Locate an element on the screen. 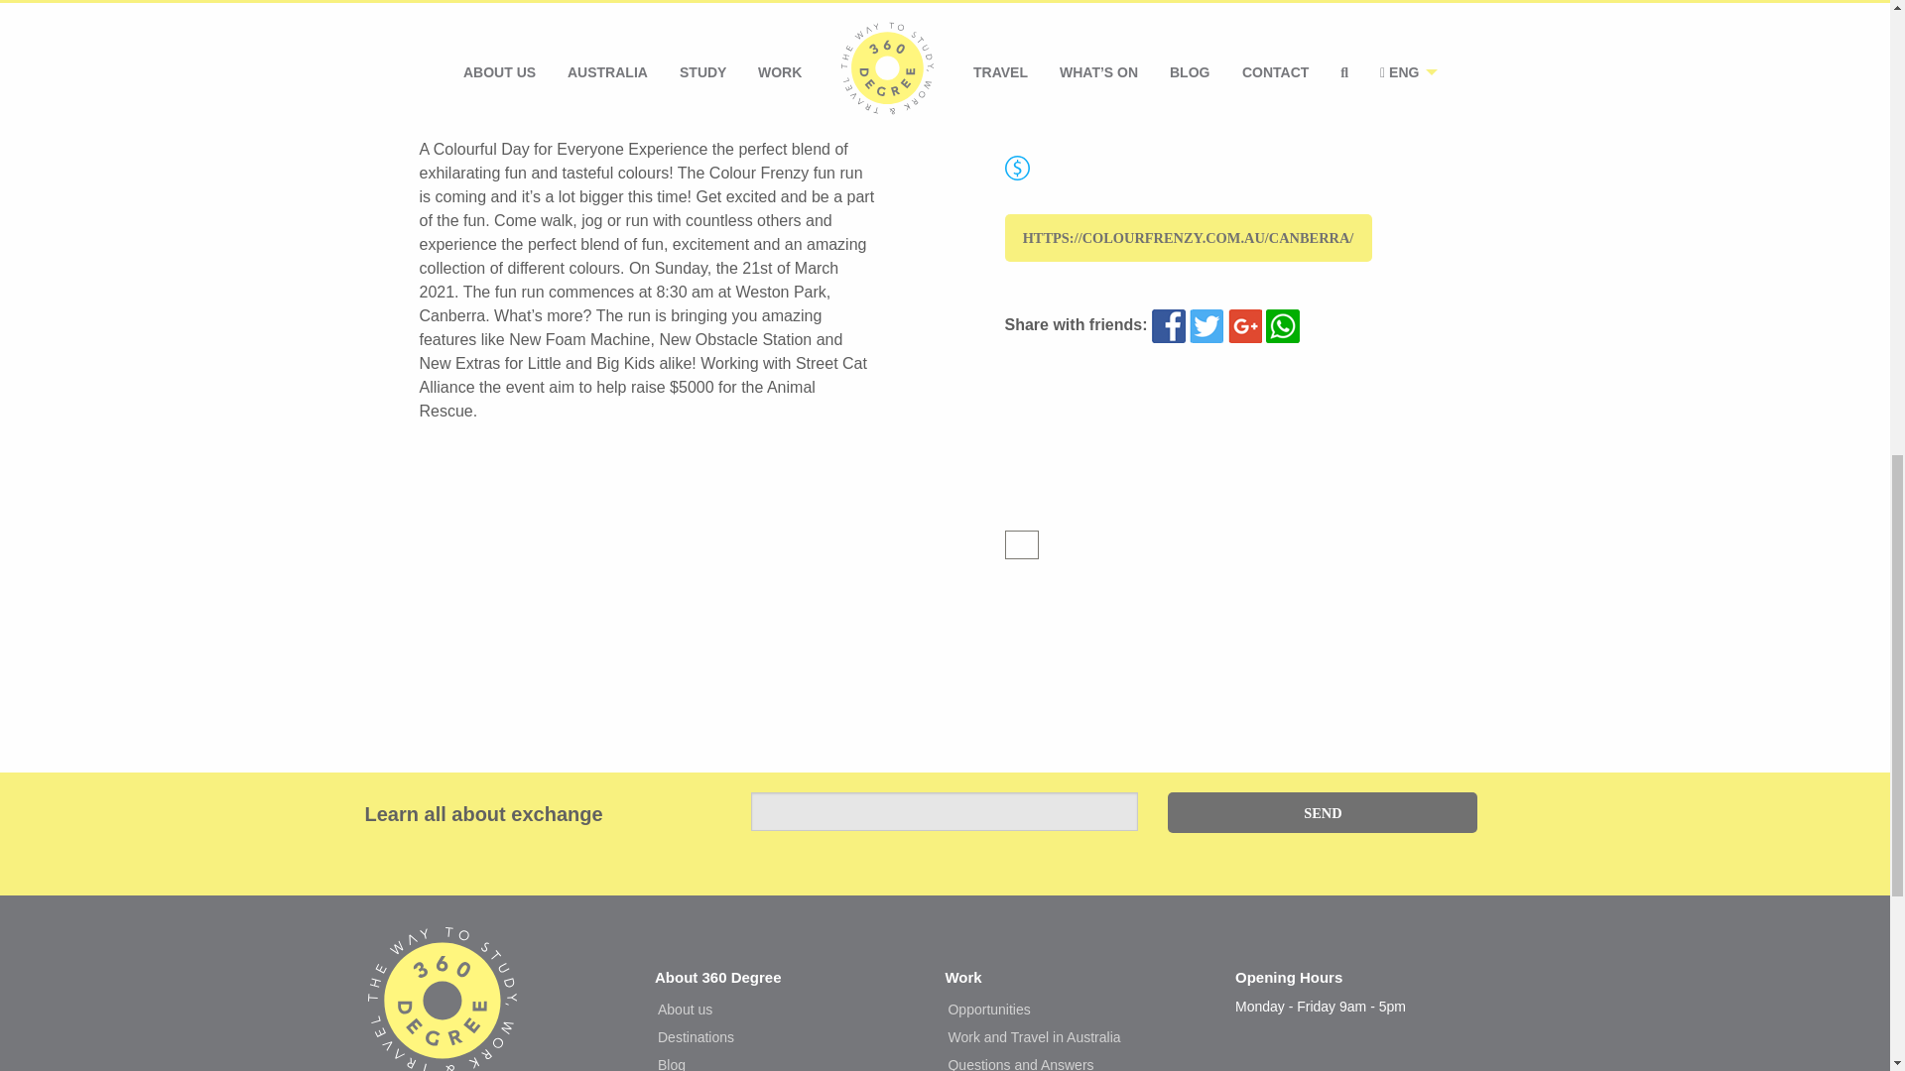  Acesse nosso site is located at coordinates (443, 1019).